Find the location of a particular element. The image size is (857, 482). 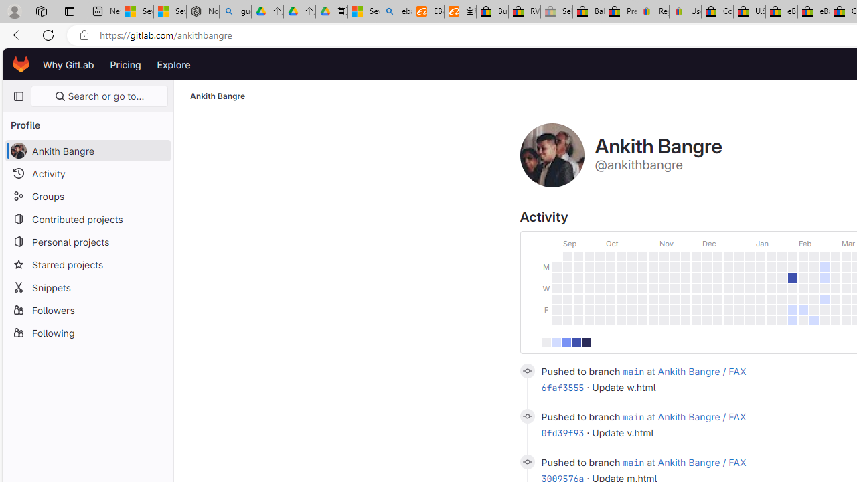

Tab actions menu is located at coordinates (70, 11).